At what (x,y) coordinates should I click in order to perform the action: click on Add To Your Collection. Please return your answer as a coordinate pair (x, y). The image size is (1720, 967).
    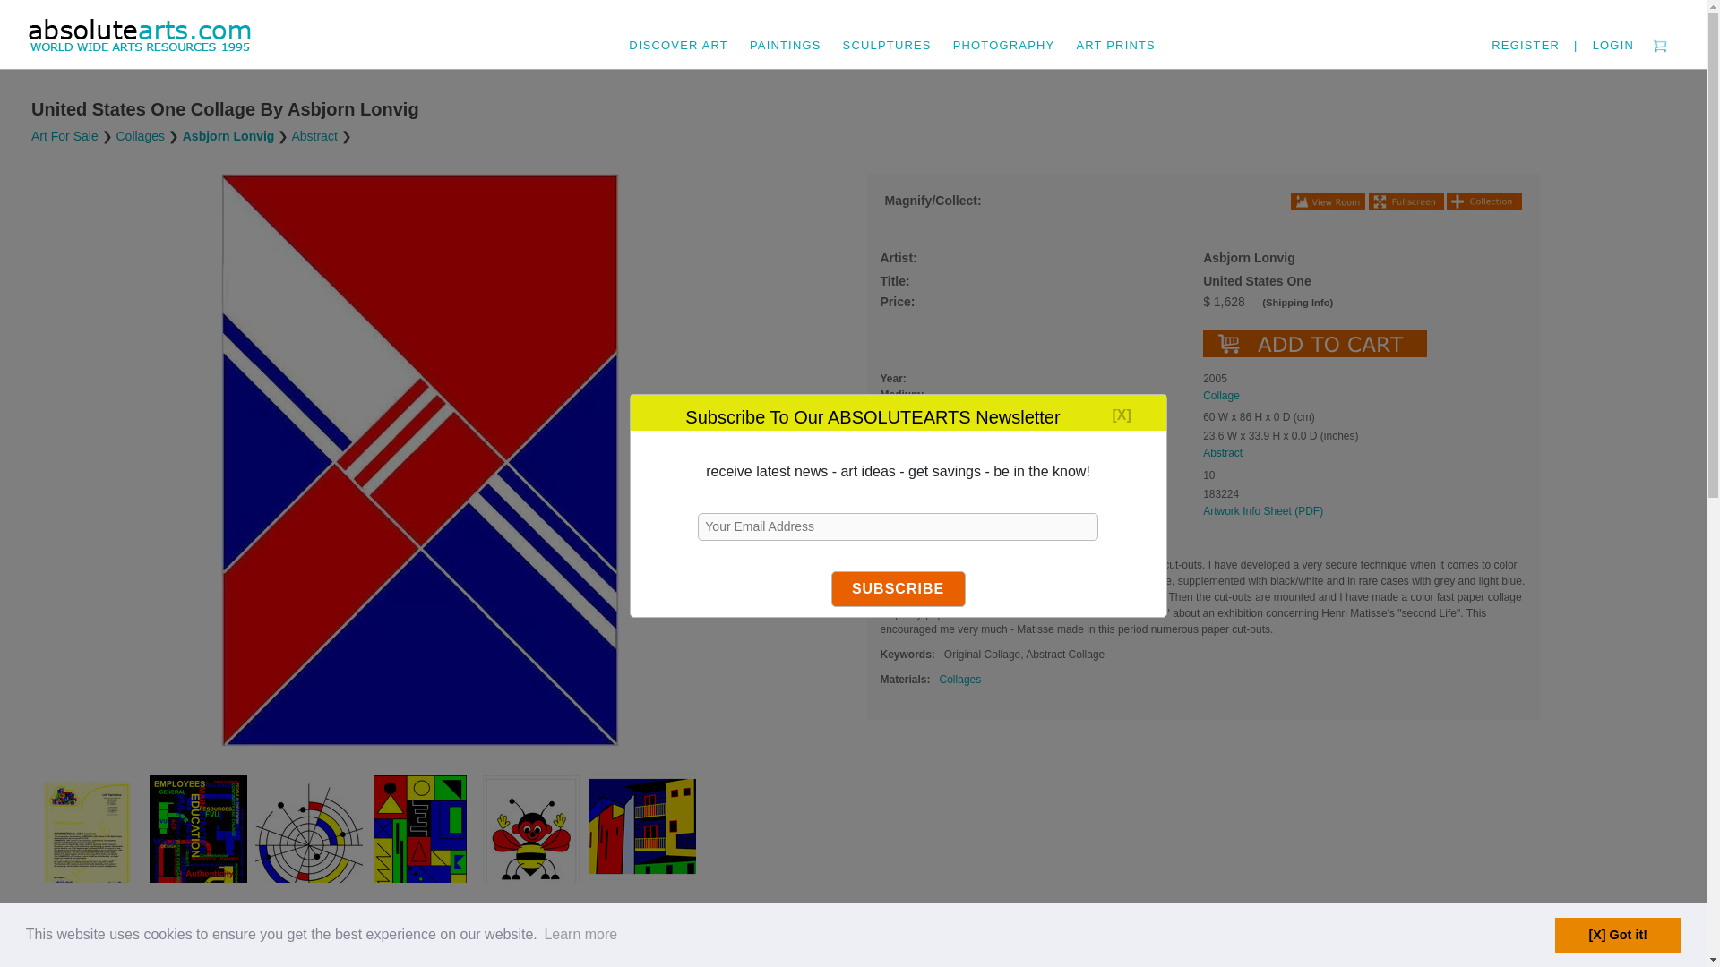
    Looking at the image, I should click on (1483, 201).